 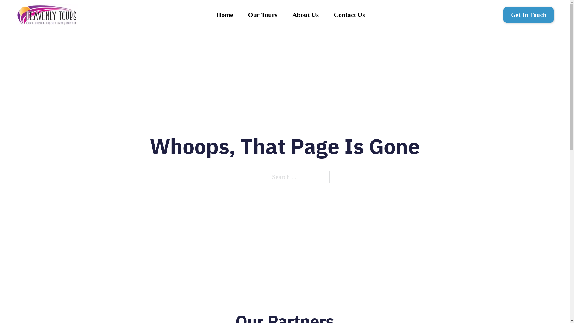 I want to click on About Us, so click(x=306, y=15).